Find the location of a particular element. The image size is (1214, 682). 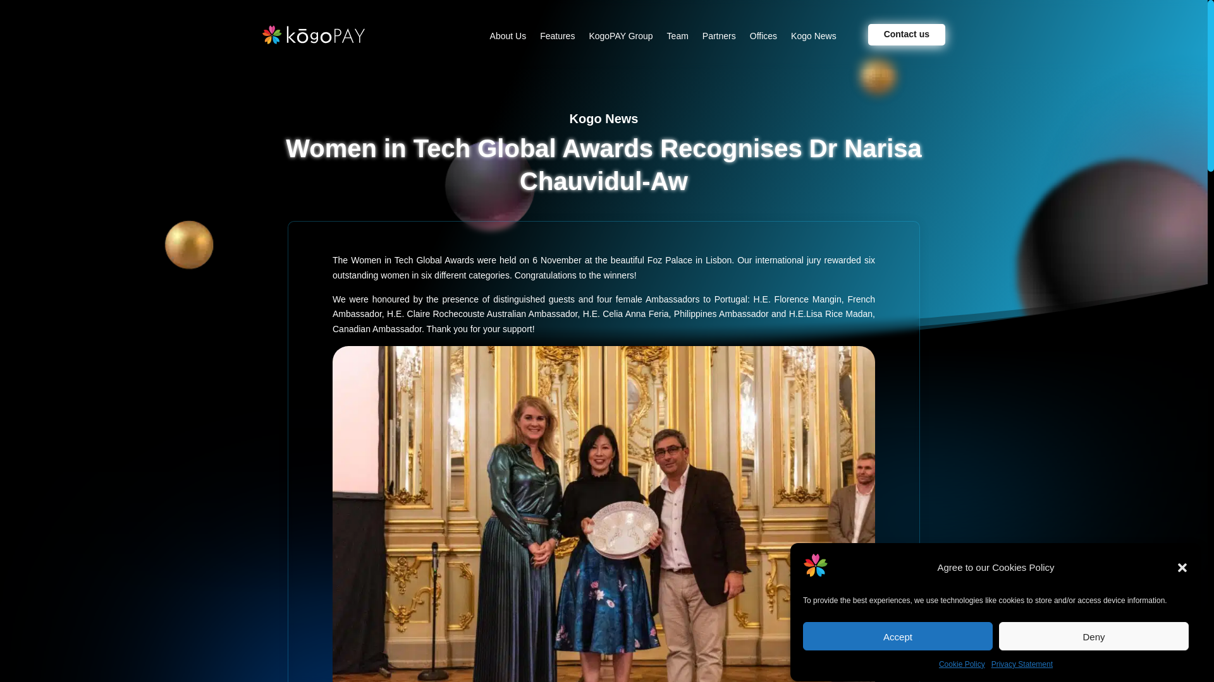

Deny is located at coordinates (1094, 647).